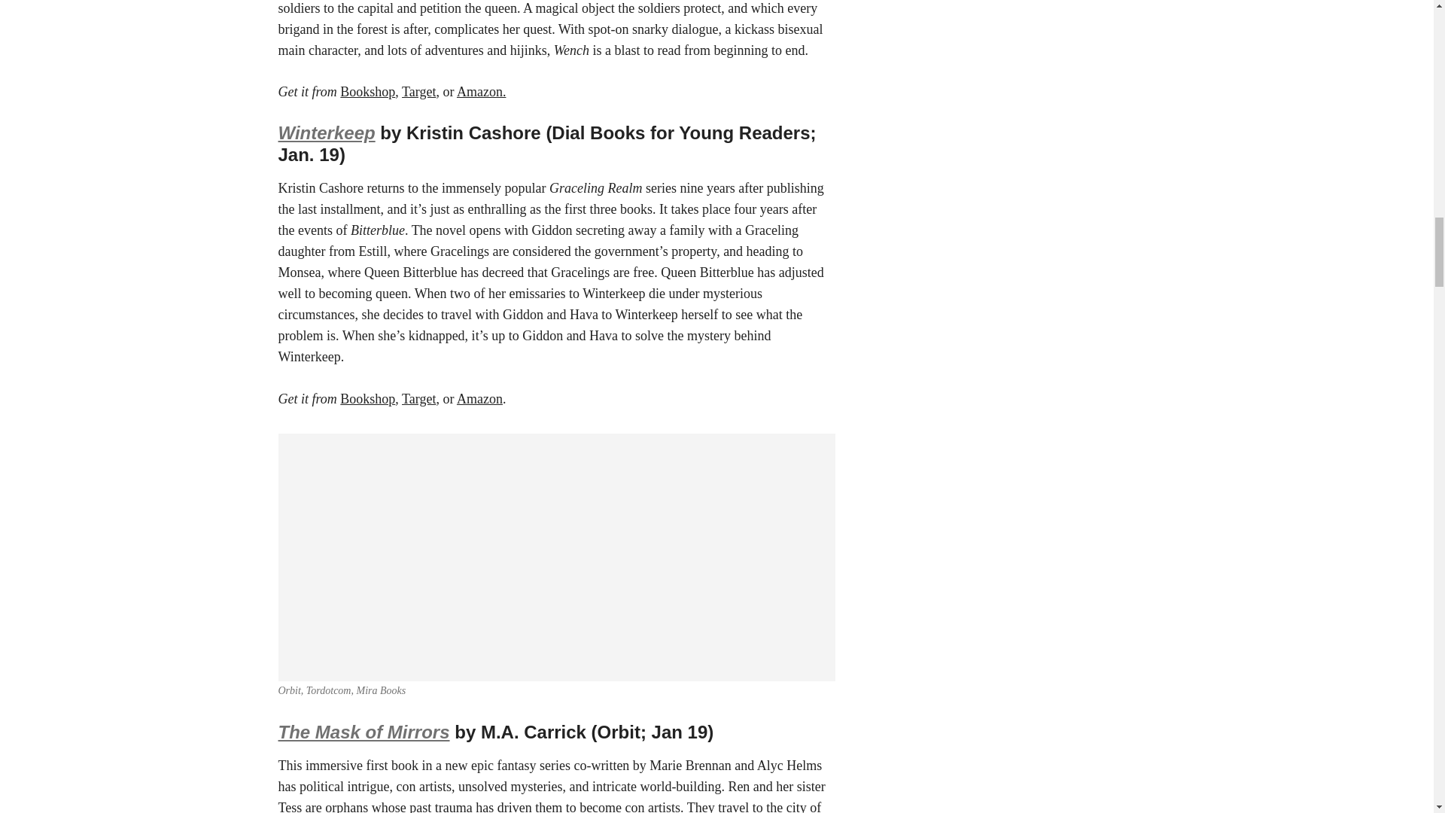 The width and height of the screenshot is (1445, 813). Describe the element at coordinates (367, 399) in the screenshot. I see `Bookshop` at that location.